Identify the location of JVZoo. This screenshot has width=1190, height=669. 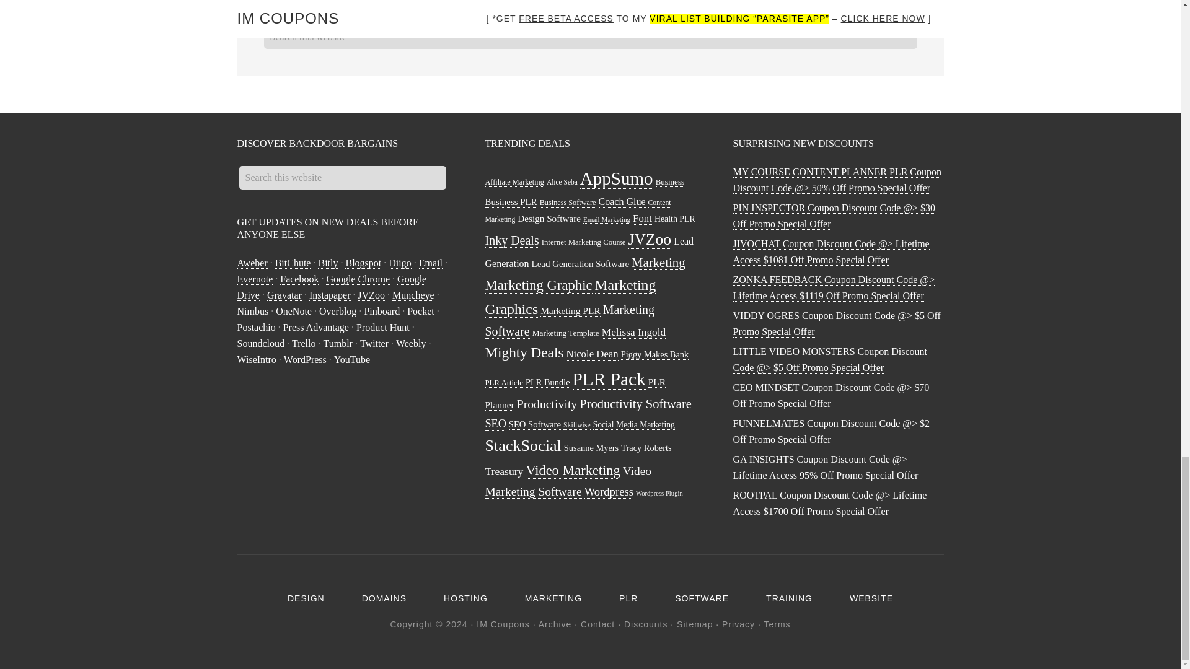
(372, 295).